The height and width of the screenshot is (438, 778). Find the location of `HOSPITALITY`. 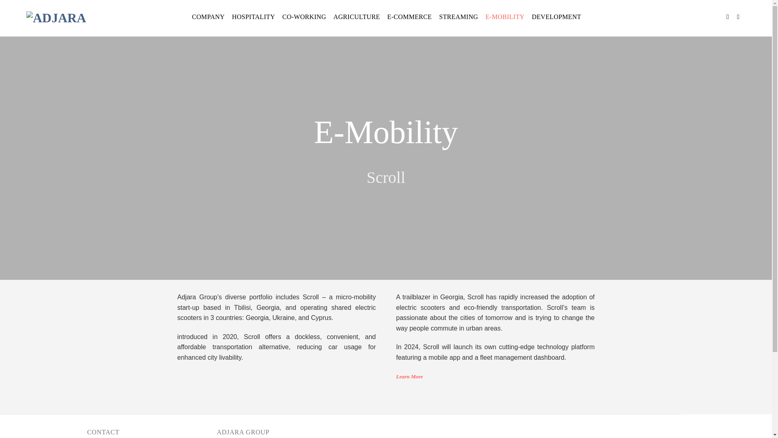

HOSPITALITY is located at coordinates (254, 17).